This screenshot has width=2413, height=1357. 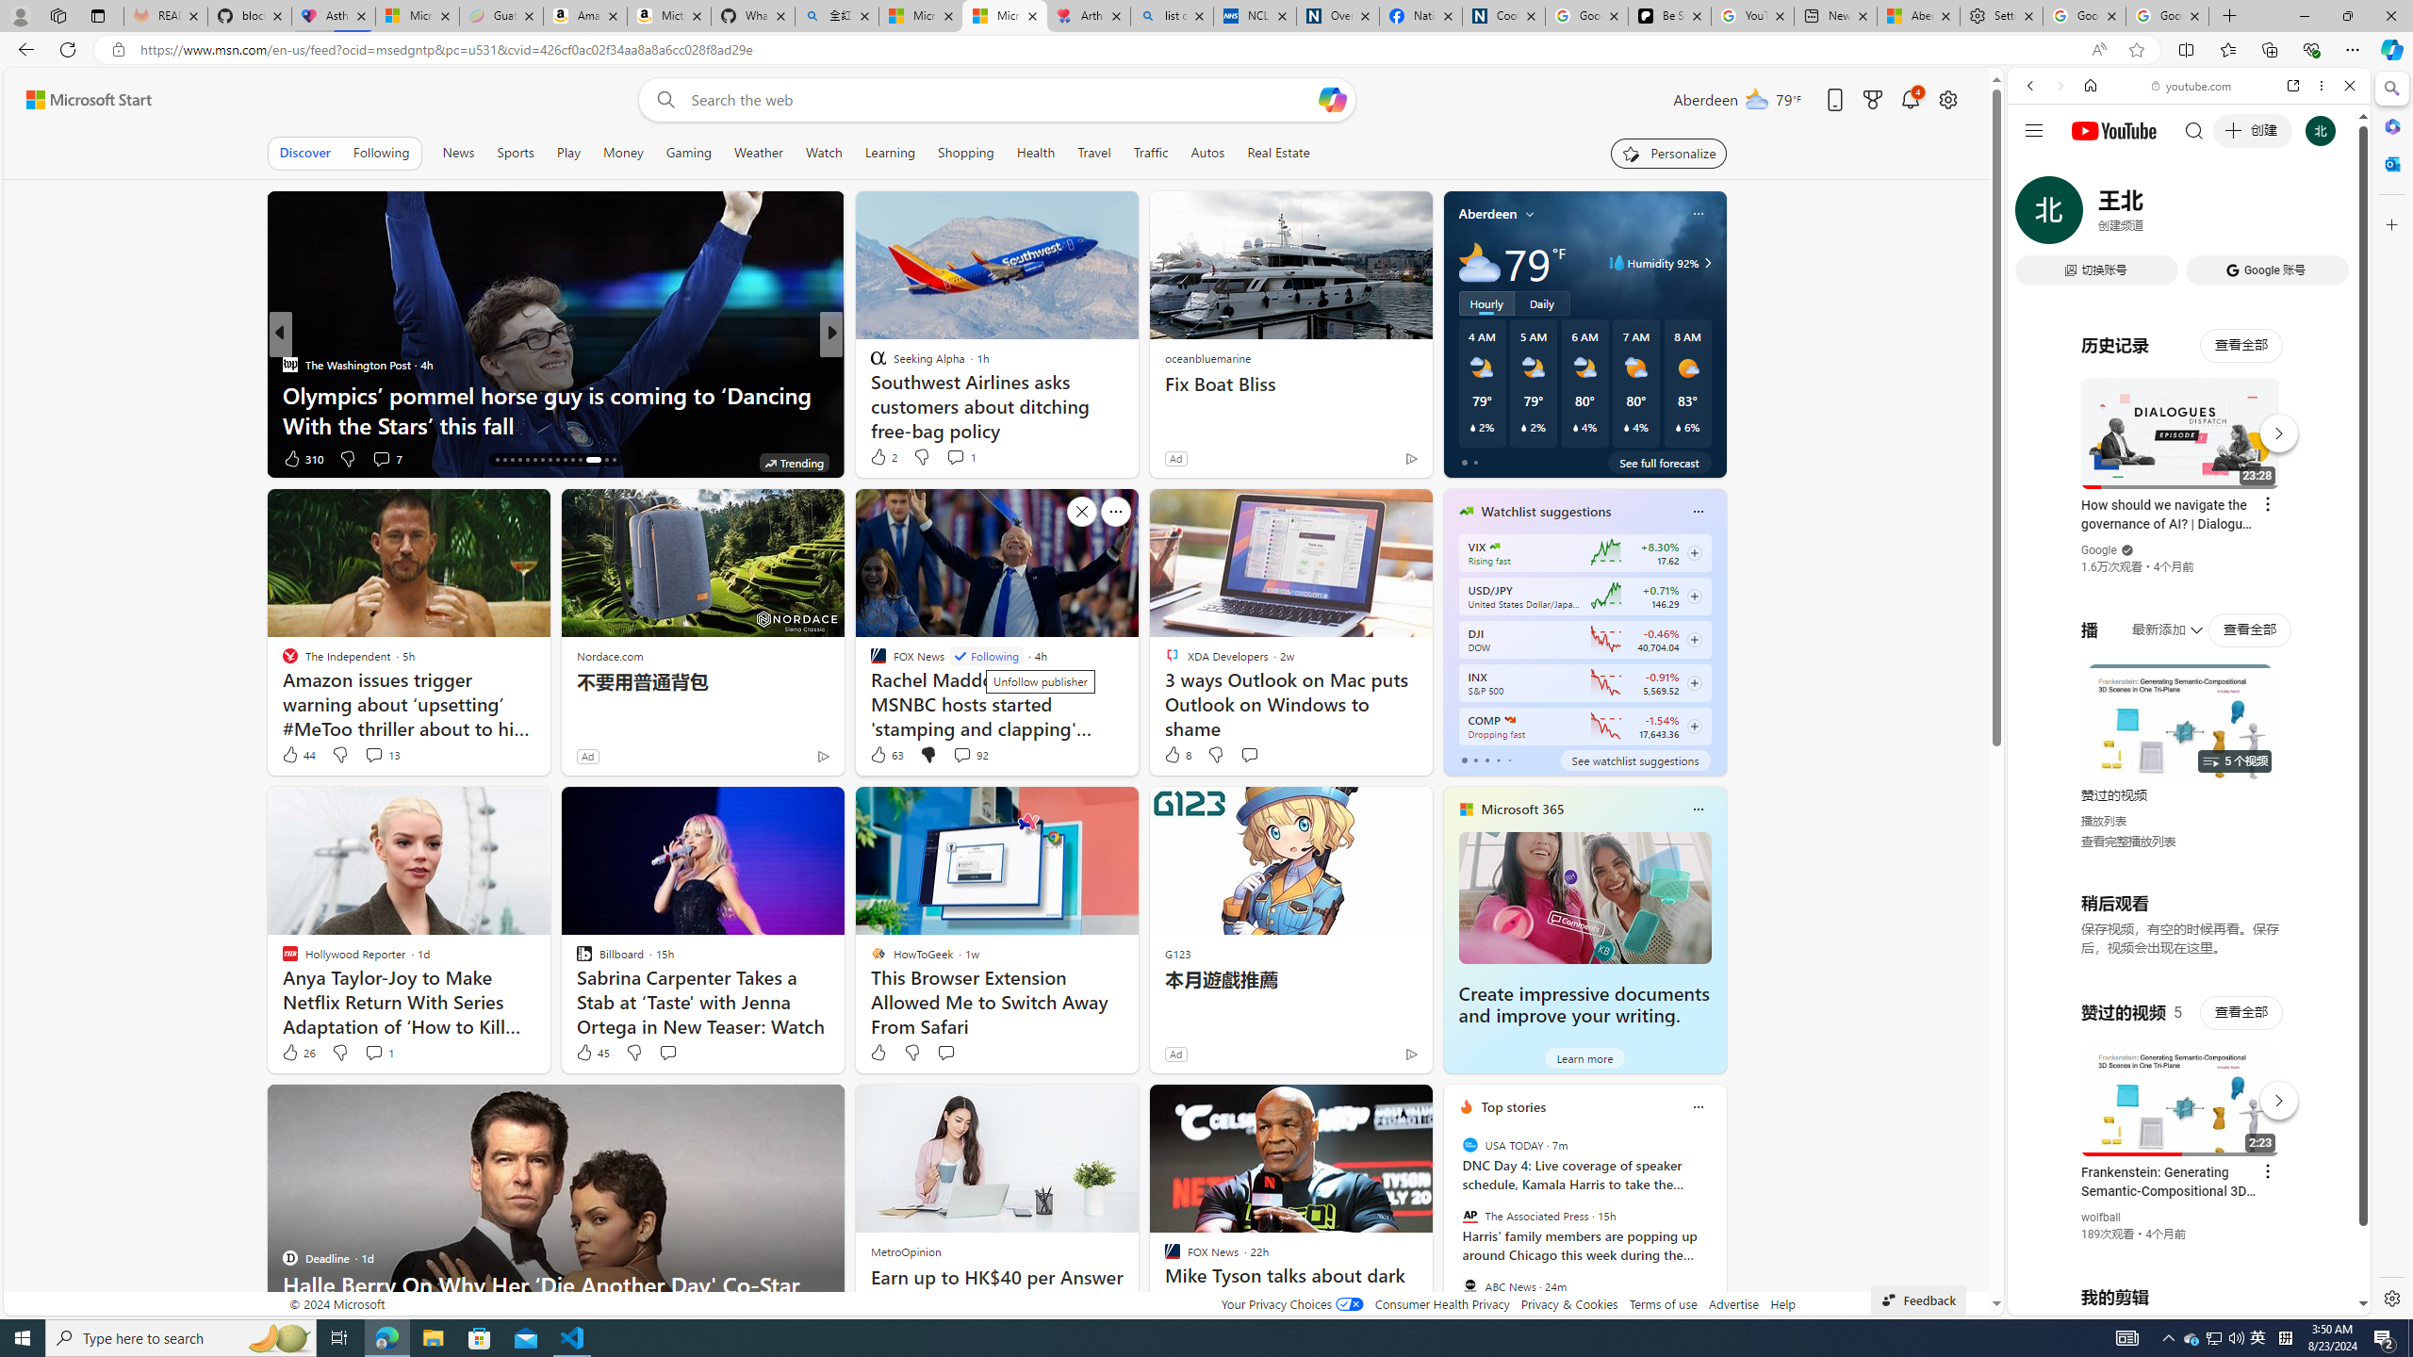 What do you see at coordinates (2390, 224) in the screenshot?
I see `Close Customize pane` at bounding box center [2390, 224].